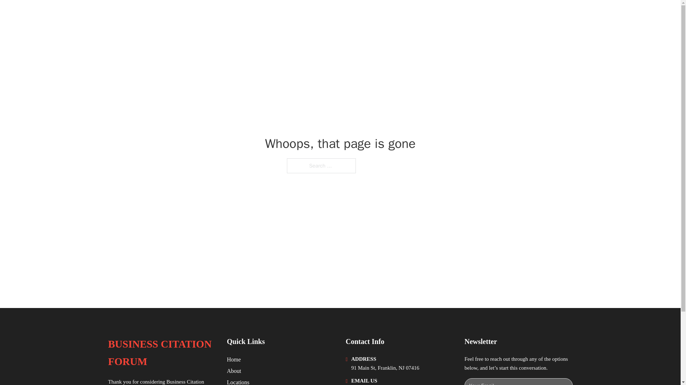  I want to click on HOME, so click(483, 15).